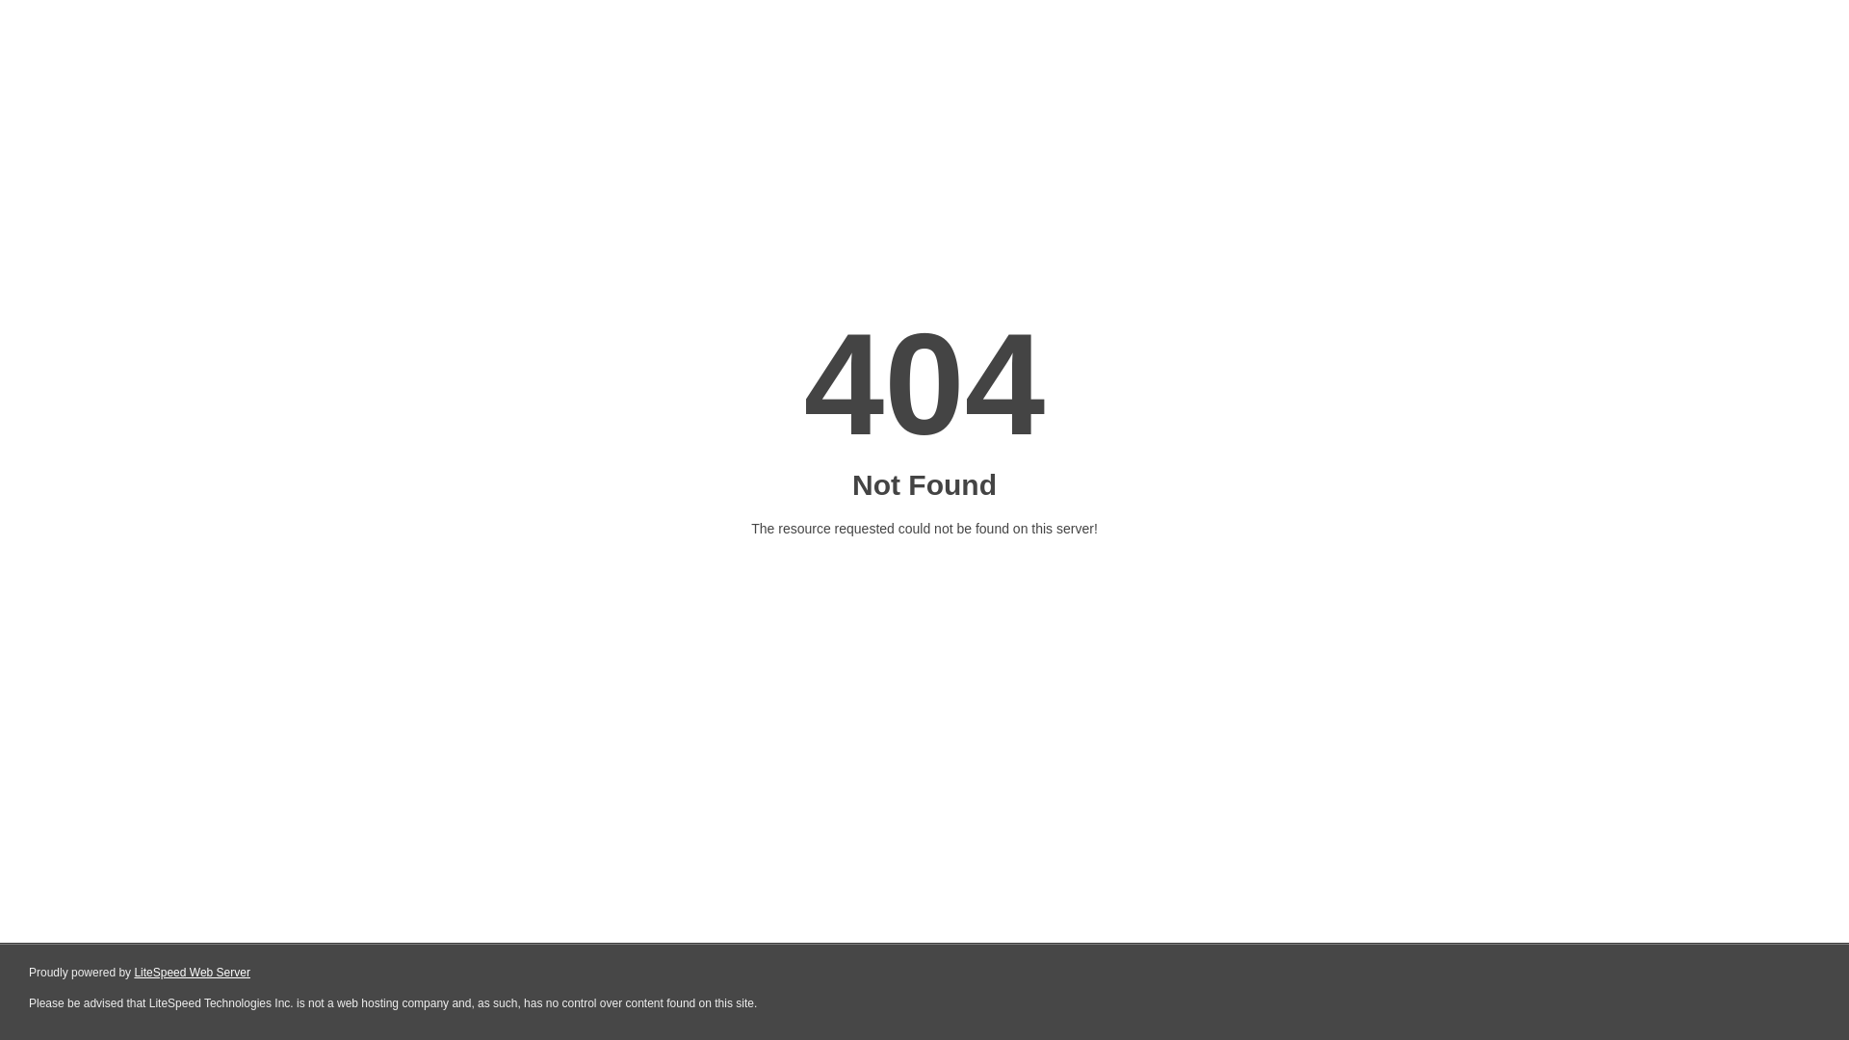  What do you see at coordinates (193, 973) in the screenshot?
I see `LiteSpeed Web Server` at bounding box center [193, 973].